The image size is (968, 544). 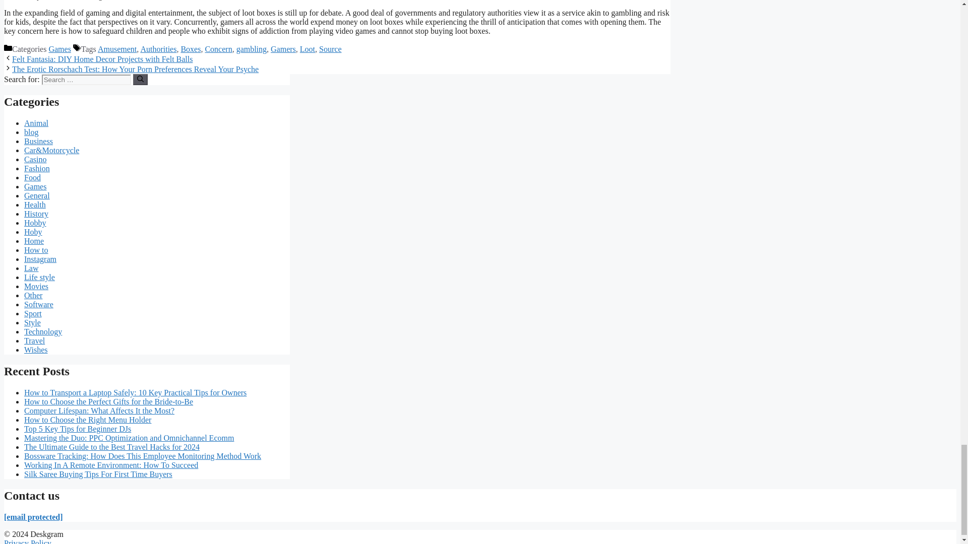 I want to click on Business, so click(x=38, y=141).